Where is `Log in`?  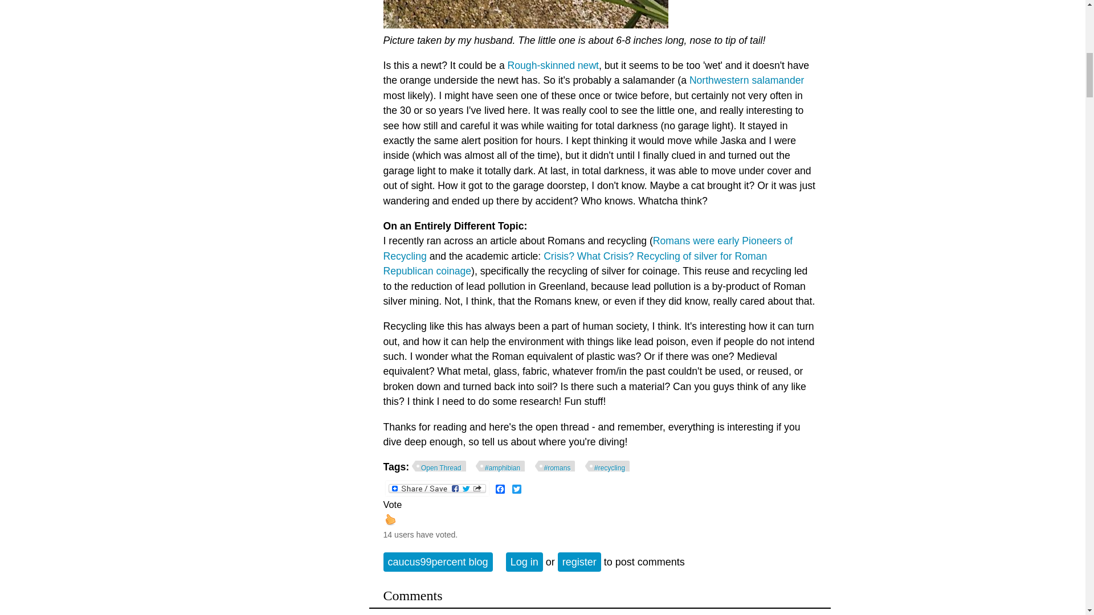 Log in is located at coordinates (524, 561).